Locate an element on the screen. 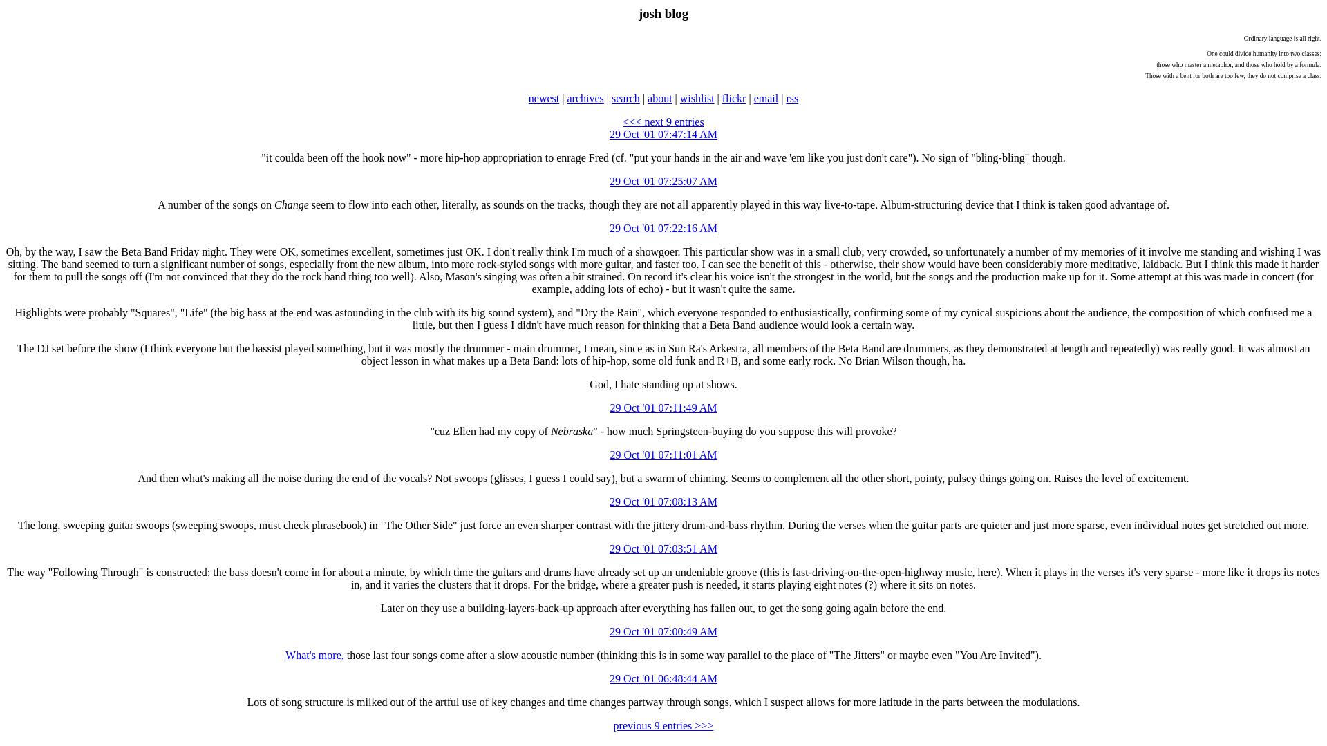  29 Oct '01 07:03:51 AM is located at coordinates (663, 548).